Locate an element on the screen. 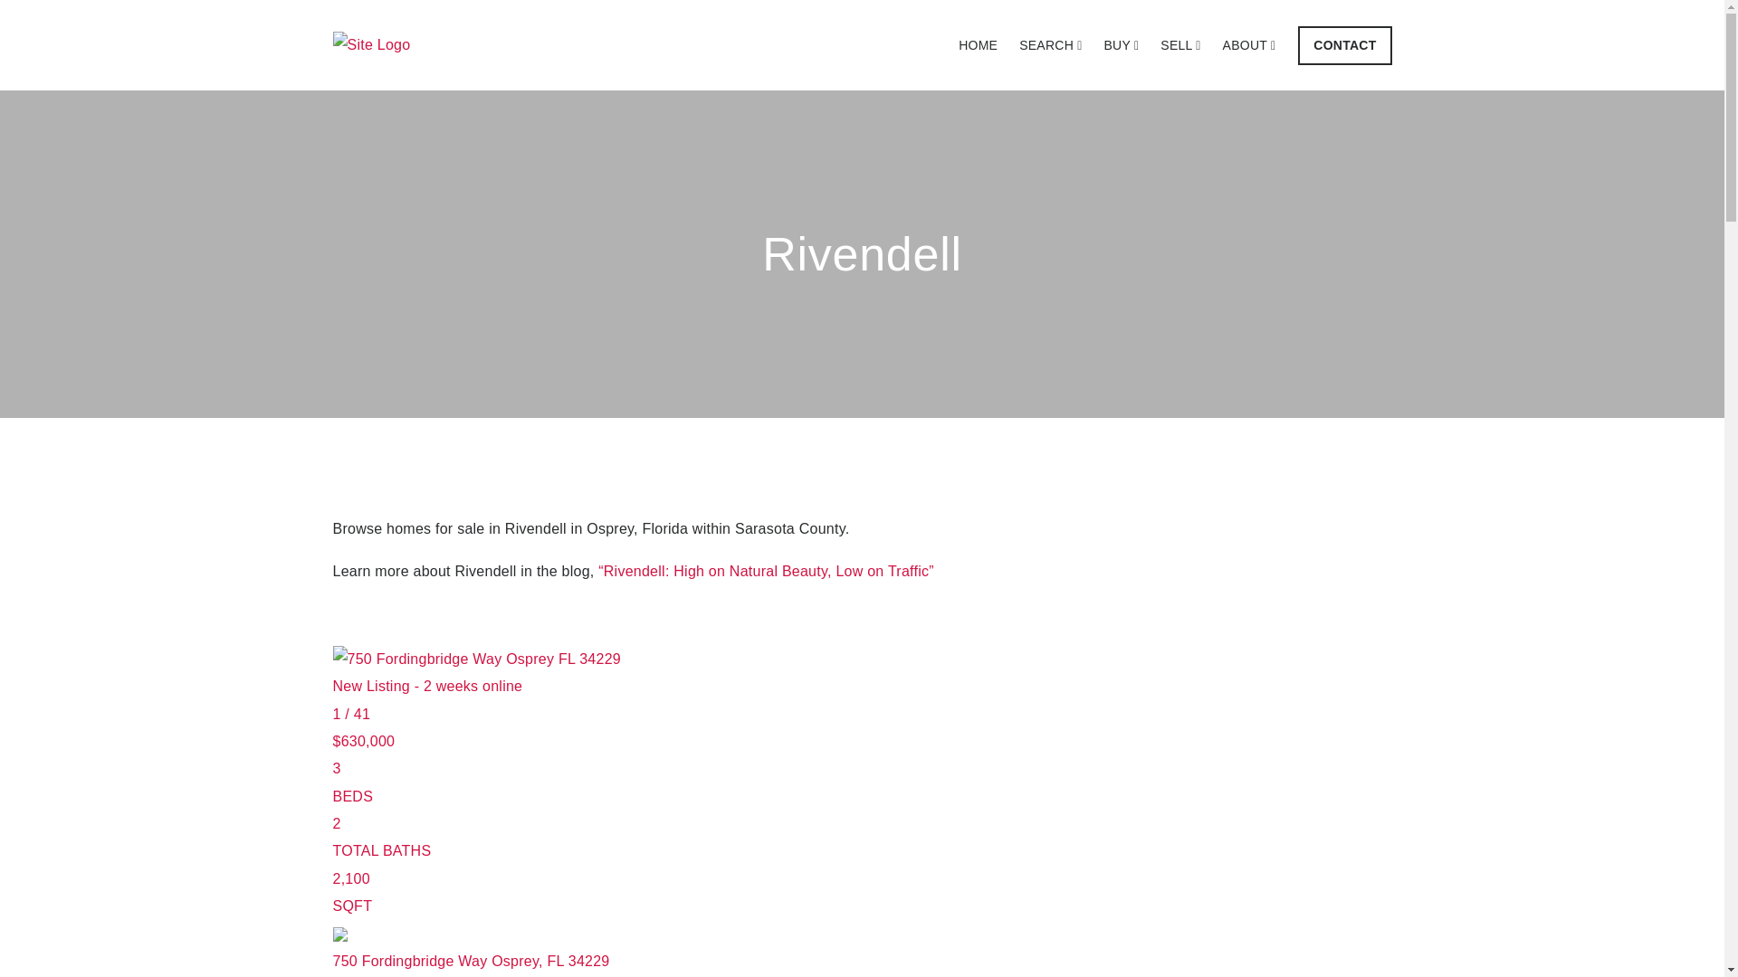 The height and width of the screenshot is (977, 1738). SEARCH is located at coordinates (1050, 45).